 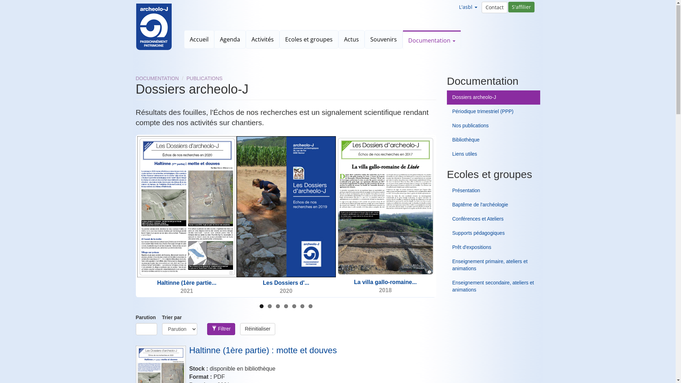 What do you see at coordinates (311, 306) in the screenshot?
I see `7` at bounding box center [311, 306].